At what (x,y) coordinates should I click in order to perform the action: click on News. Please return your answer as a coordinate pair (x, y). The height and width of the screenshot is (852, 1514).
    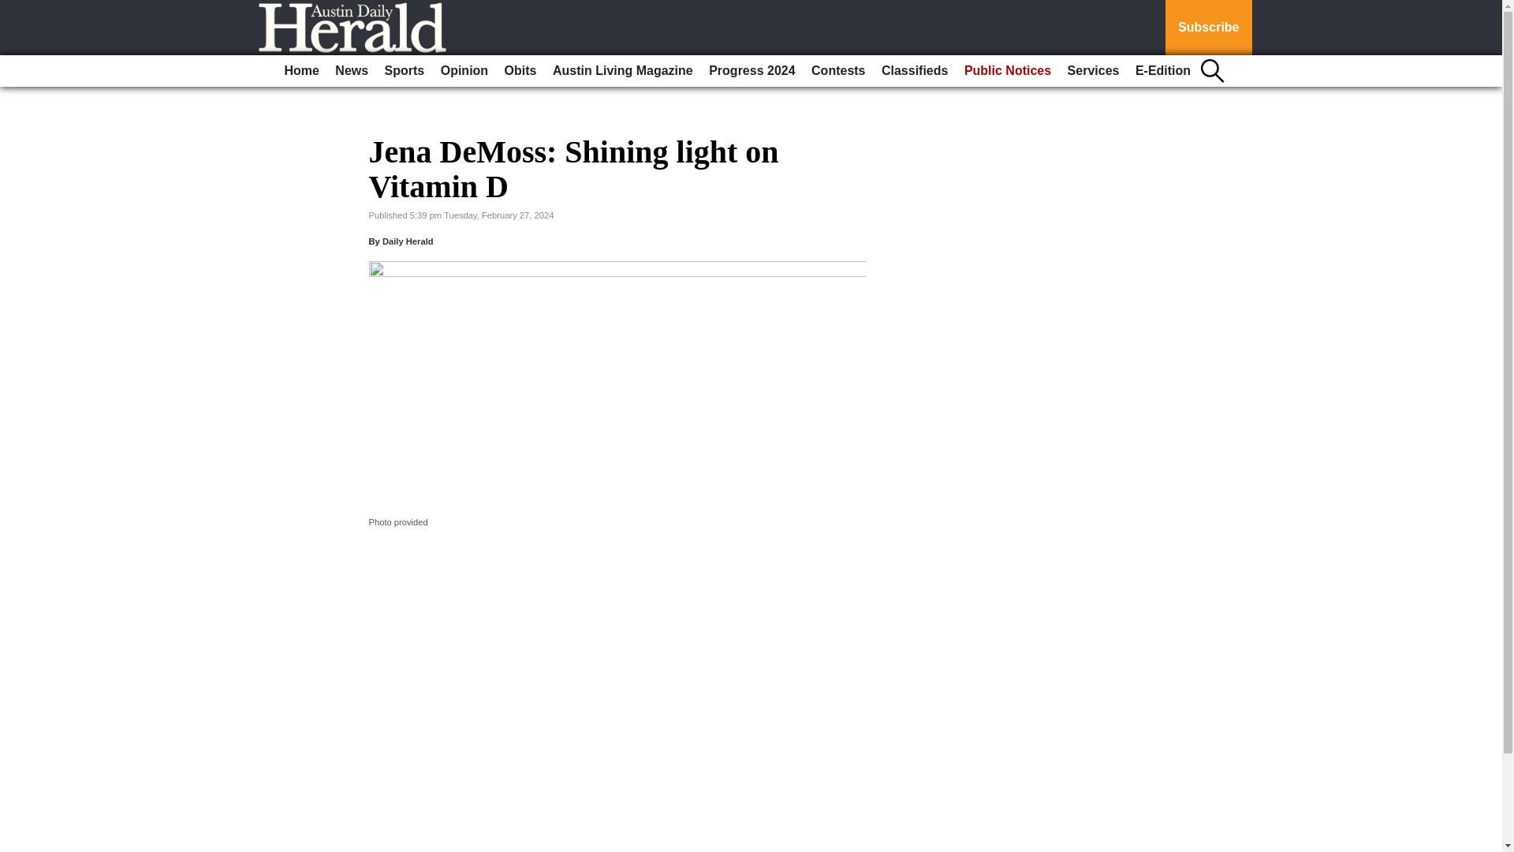
    Looking at the image, I should click on (351, 71).